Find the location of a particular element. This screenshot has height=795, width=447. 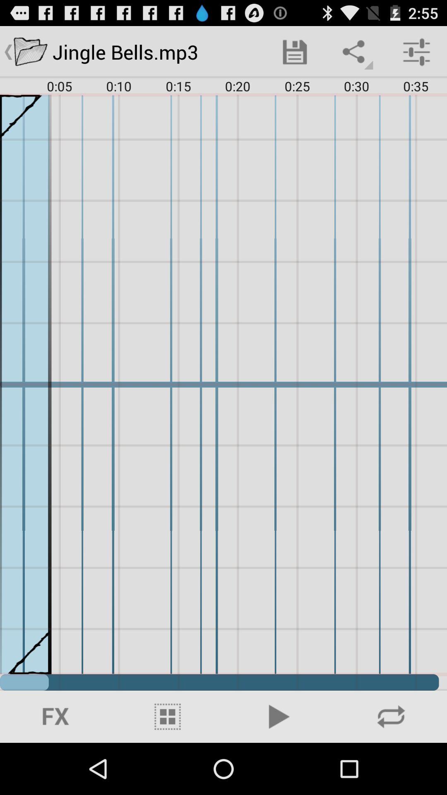

click icon at the bottom right corner is located at coordinates (391, 716).